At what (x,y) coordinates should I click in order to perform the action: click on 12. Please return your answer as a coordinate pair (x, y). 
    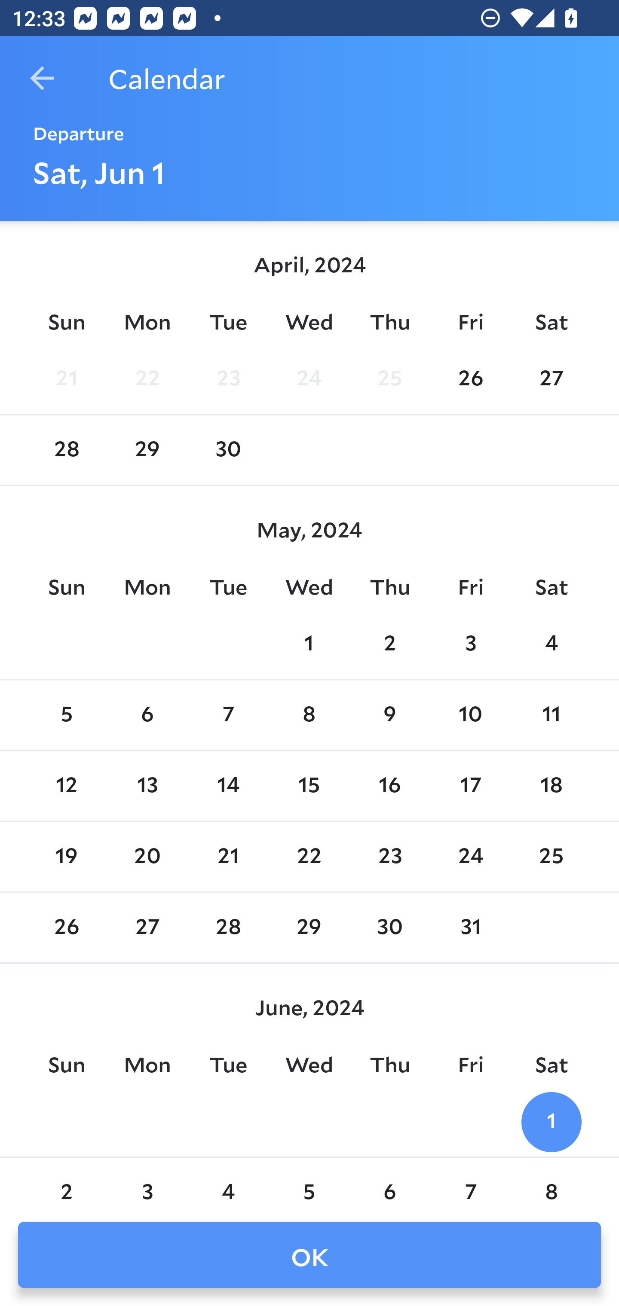
    Looking at the image, I should click on (66, 786).